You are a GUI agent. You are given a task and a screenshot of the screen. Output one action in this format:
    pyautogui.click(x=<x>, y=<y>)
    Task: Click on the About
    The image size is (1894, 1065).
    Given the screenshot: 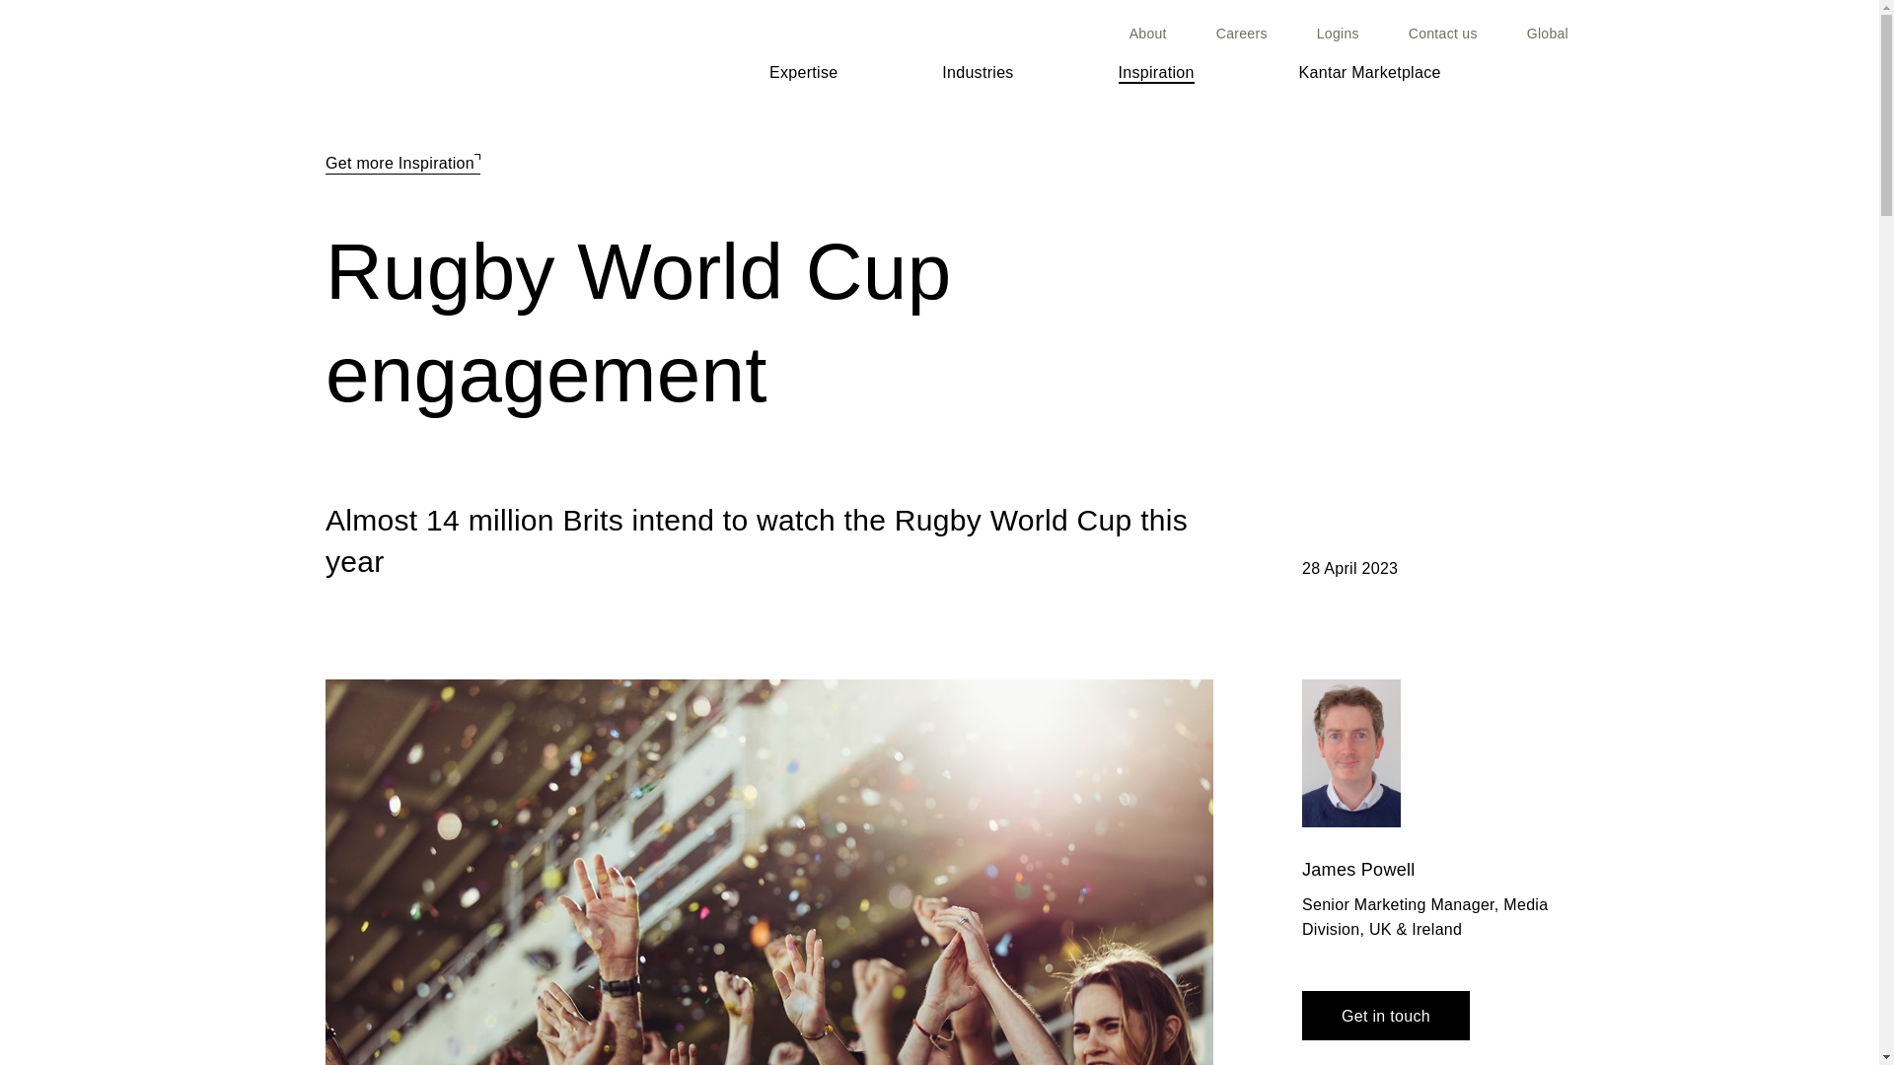 What is the action you would take?
    pyautogui.click(x=1147, y=34)
    